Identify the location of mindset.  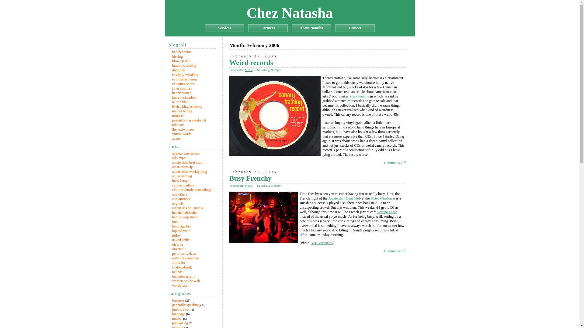
(178, 115).